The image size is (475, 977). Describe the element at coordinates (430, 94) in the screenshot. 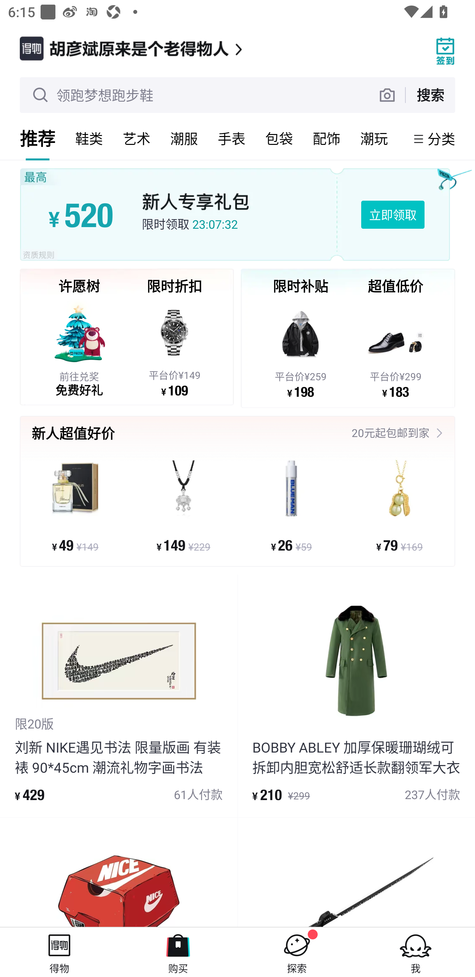

I see `搜索` at that location.